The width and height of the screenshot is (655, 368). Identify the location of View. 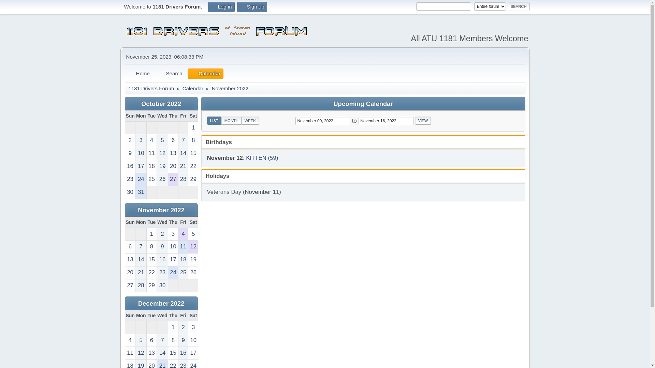
(423, 121).